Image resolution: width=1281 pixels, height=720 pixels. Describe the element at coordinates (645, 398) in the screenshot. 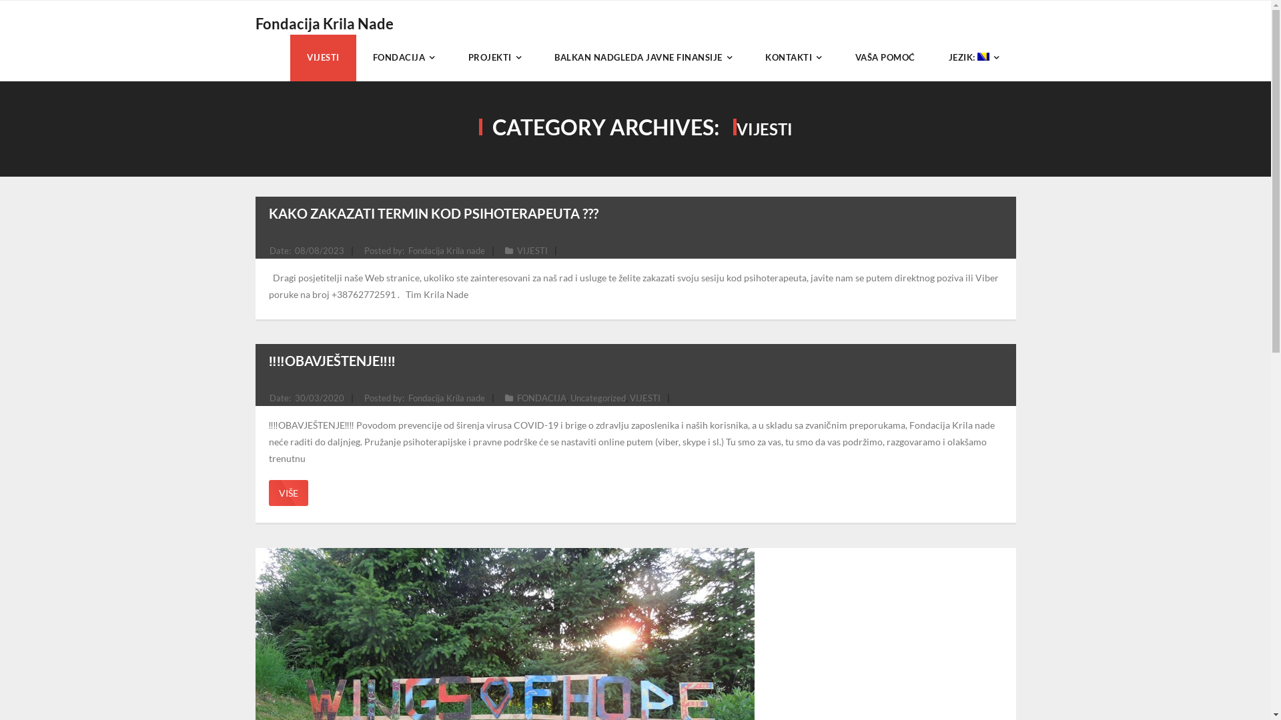

I see `VIJESTI` at that location.